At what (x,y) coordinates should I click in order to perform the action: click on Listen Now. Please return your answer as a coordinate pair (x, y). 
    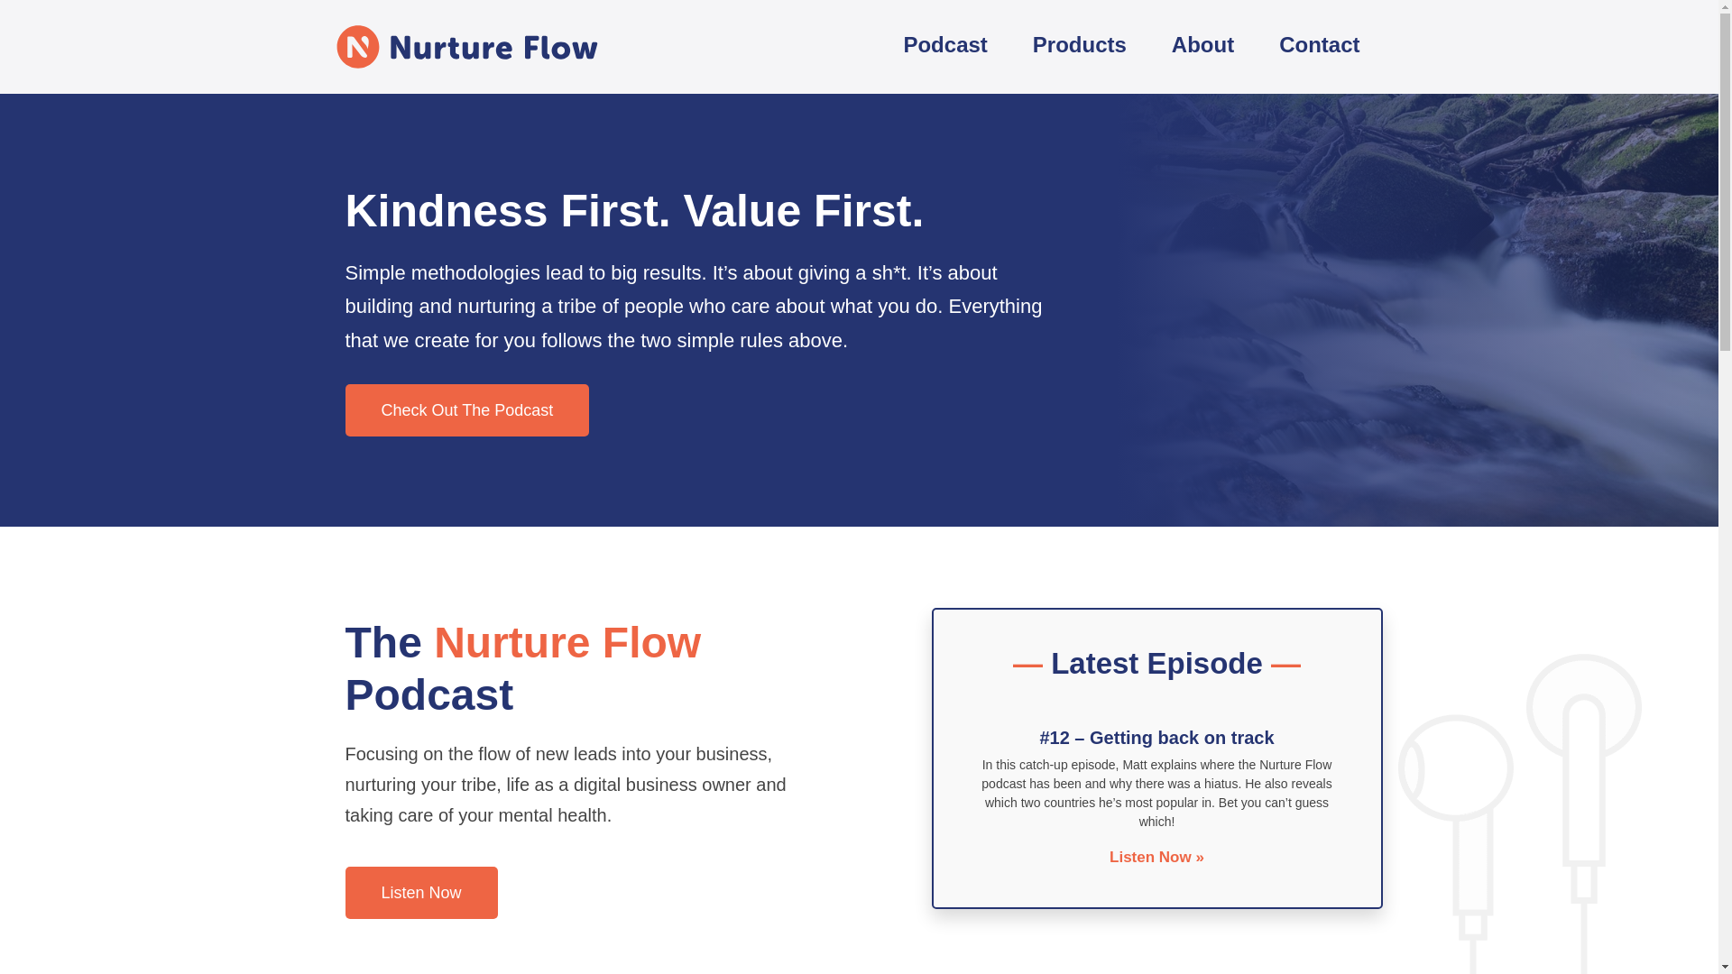
    Looking at the image, I should click on (420, 893).